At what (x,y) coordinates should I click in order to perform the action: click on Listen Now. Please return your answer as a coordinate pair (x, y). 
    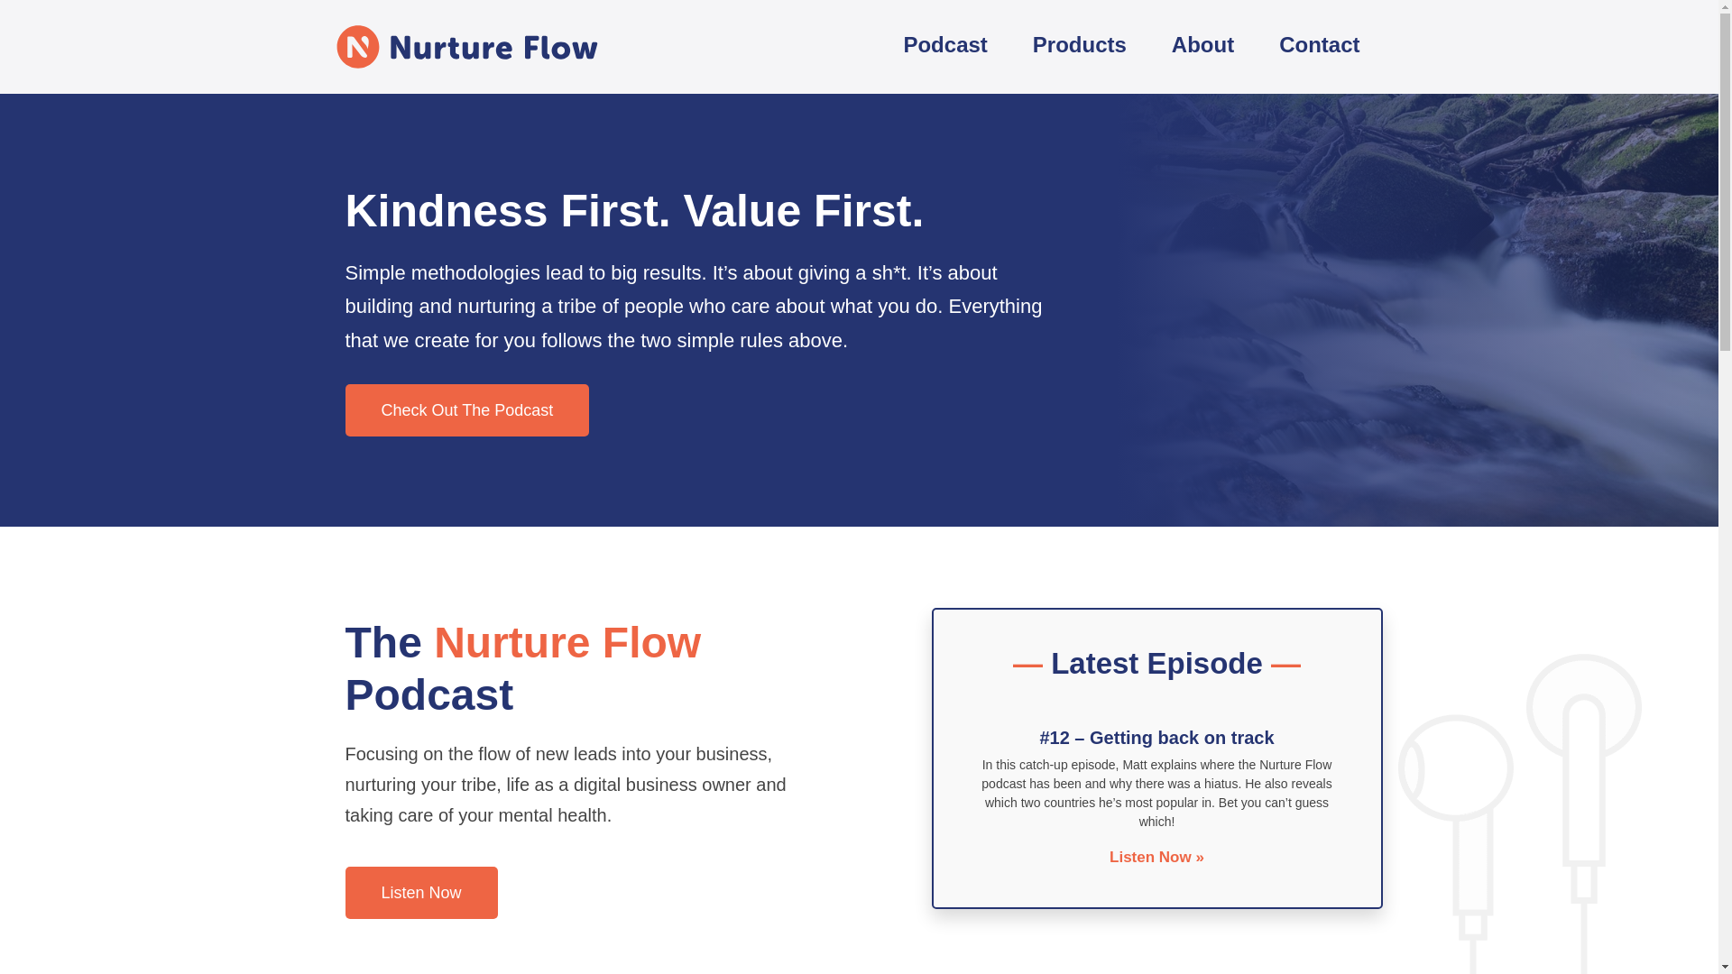
    Looking at the image, I should click on (420, 893).